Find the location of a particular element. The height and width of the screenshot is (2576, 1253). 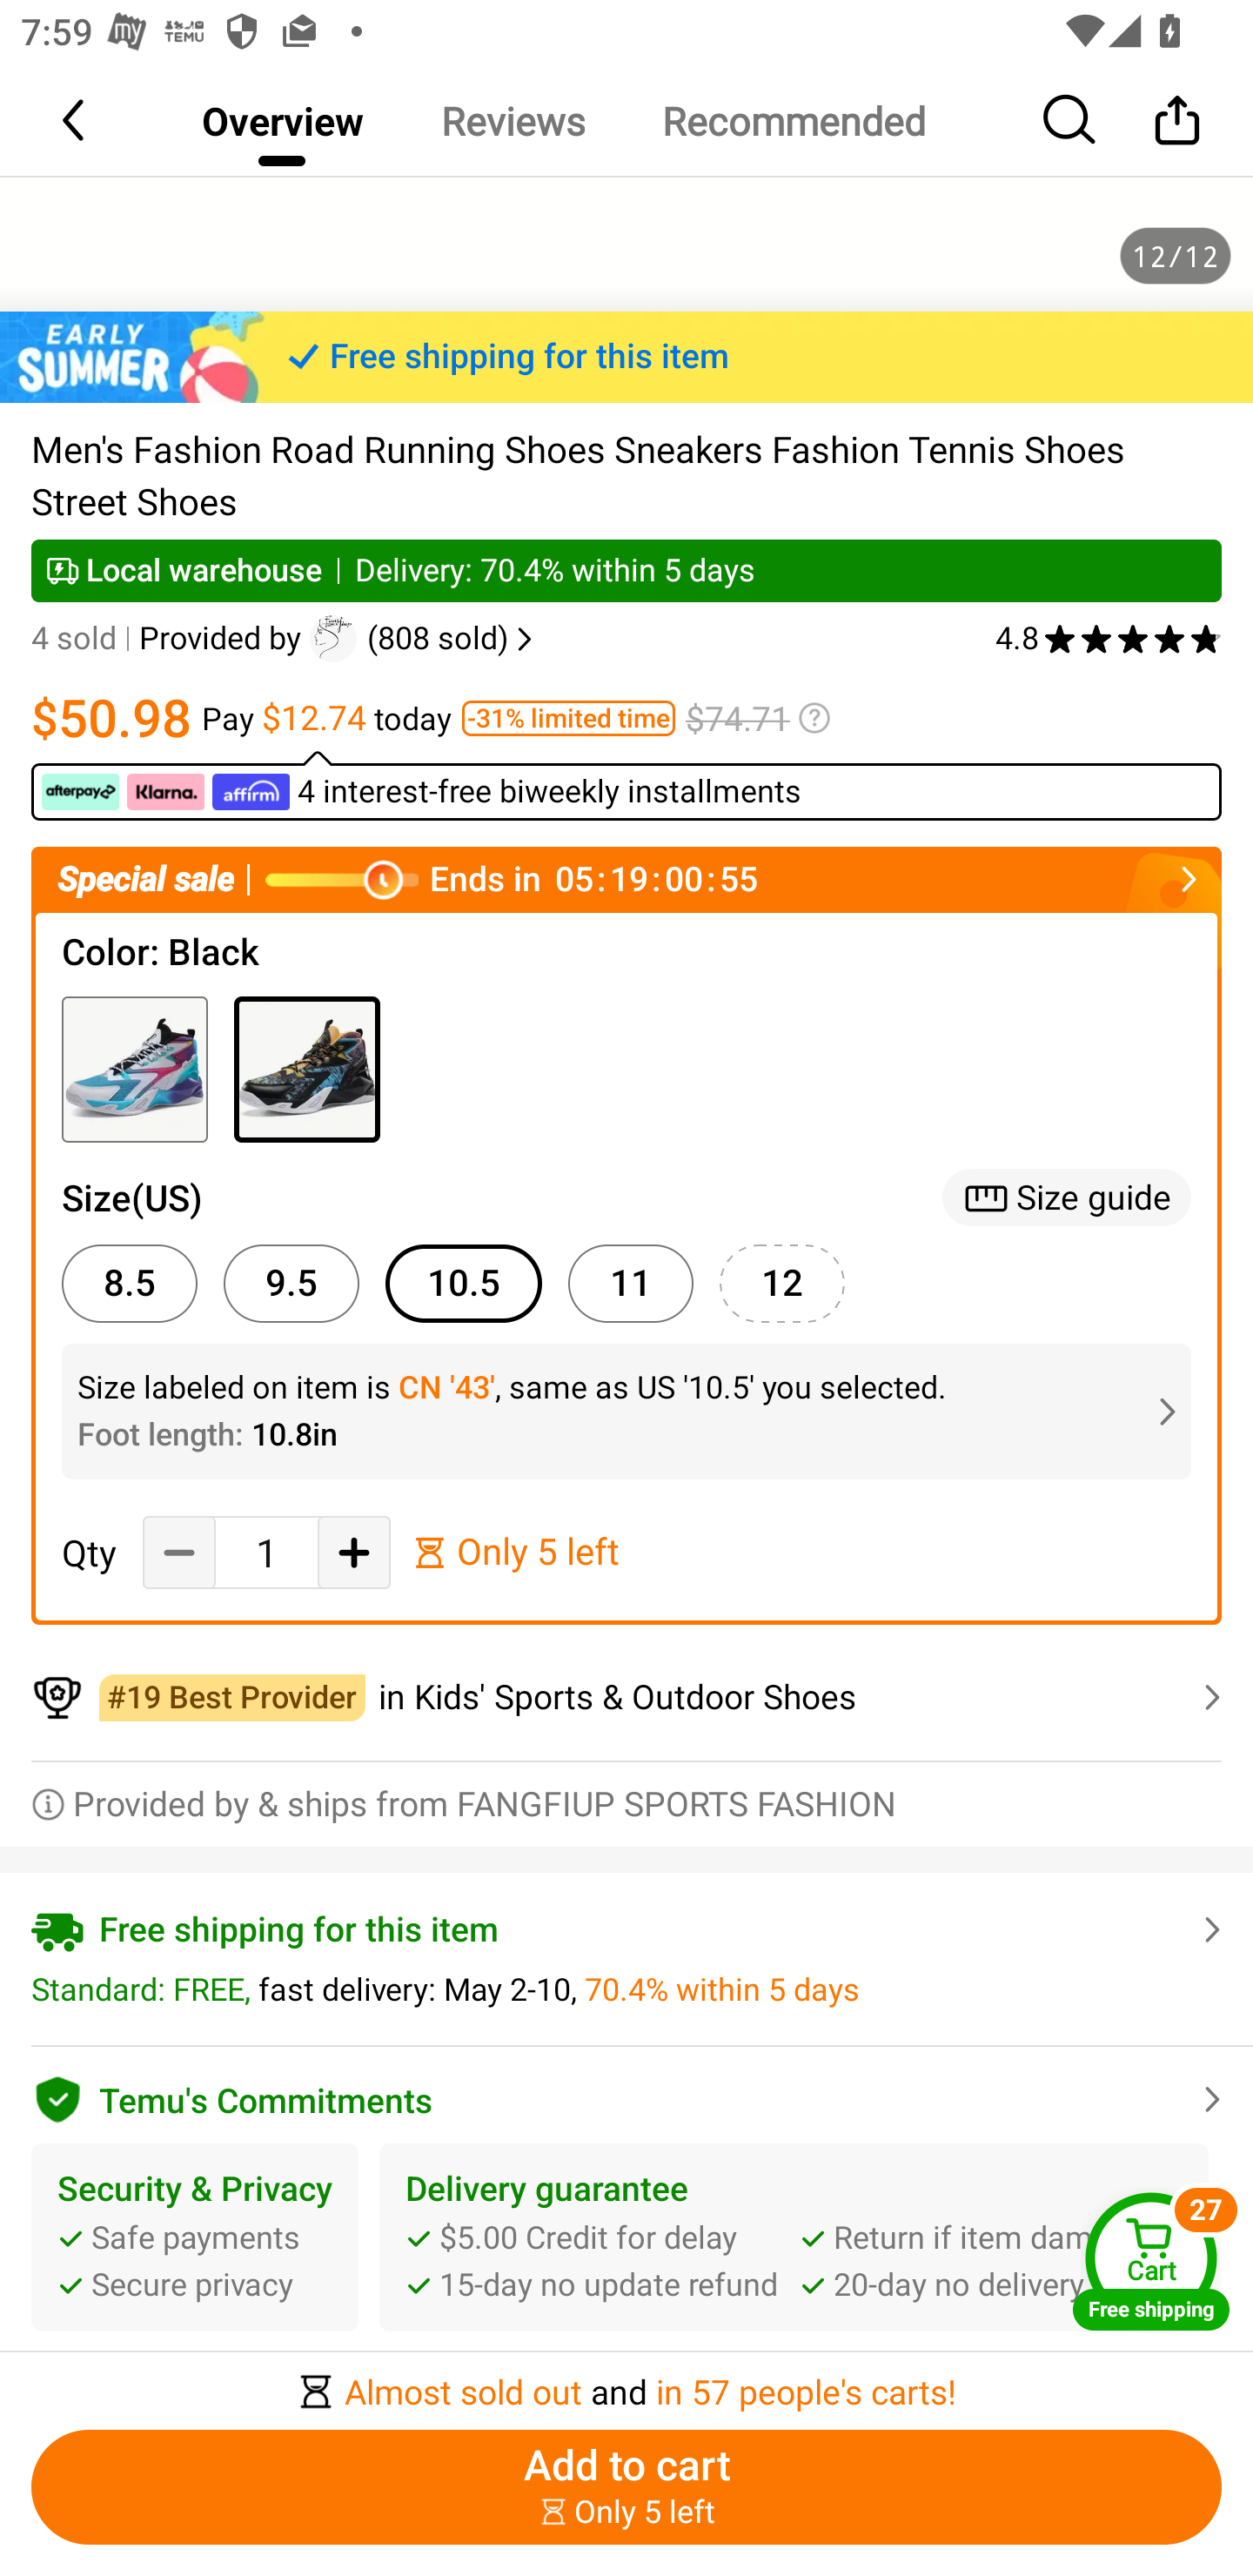

Free shipping for this item is located at coordinates (626, 357).